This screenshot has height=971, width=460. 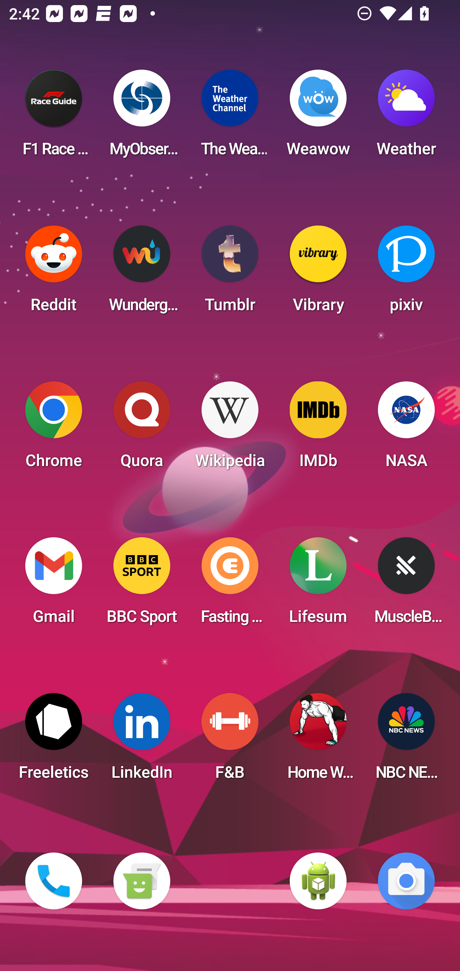 I want to click on MuscleBooster, so click(x=406, y=585).